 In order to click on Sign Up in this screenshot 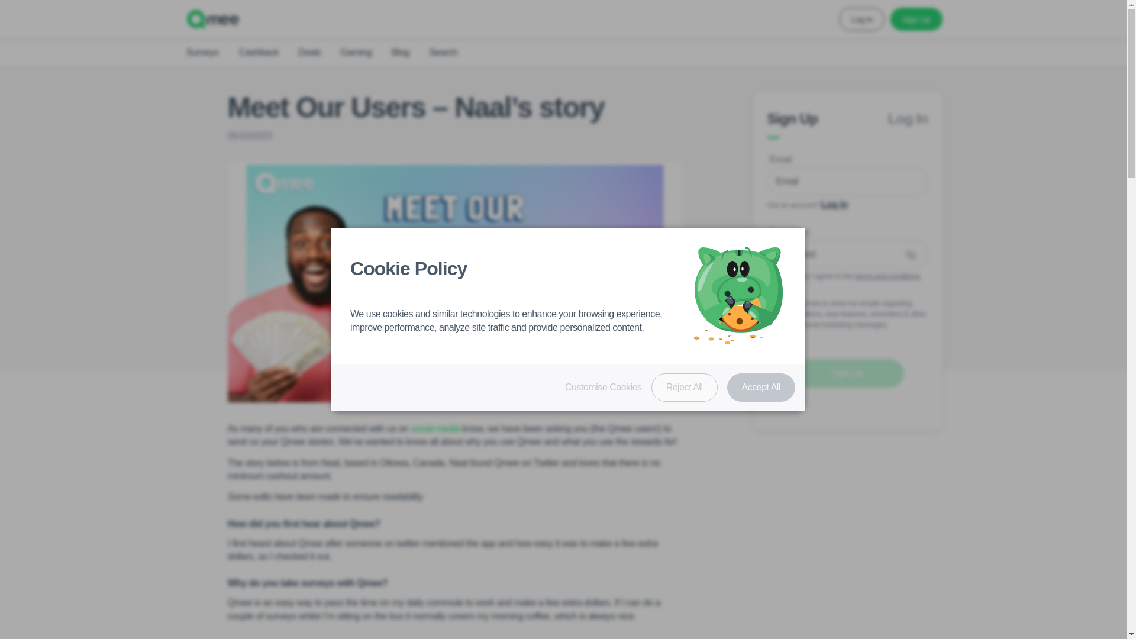, I will do `click(916, 18)`.